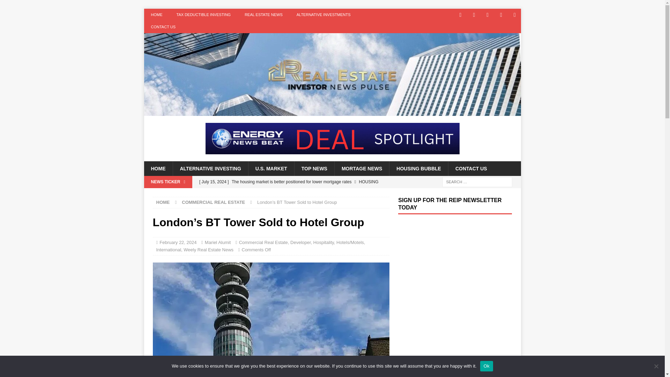 The width and height of the screenshot is (670, 377). I want to click on REAL ESTATE NEWS, so click(263, 15).